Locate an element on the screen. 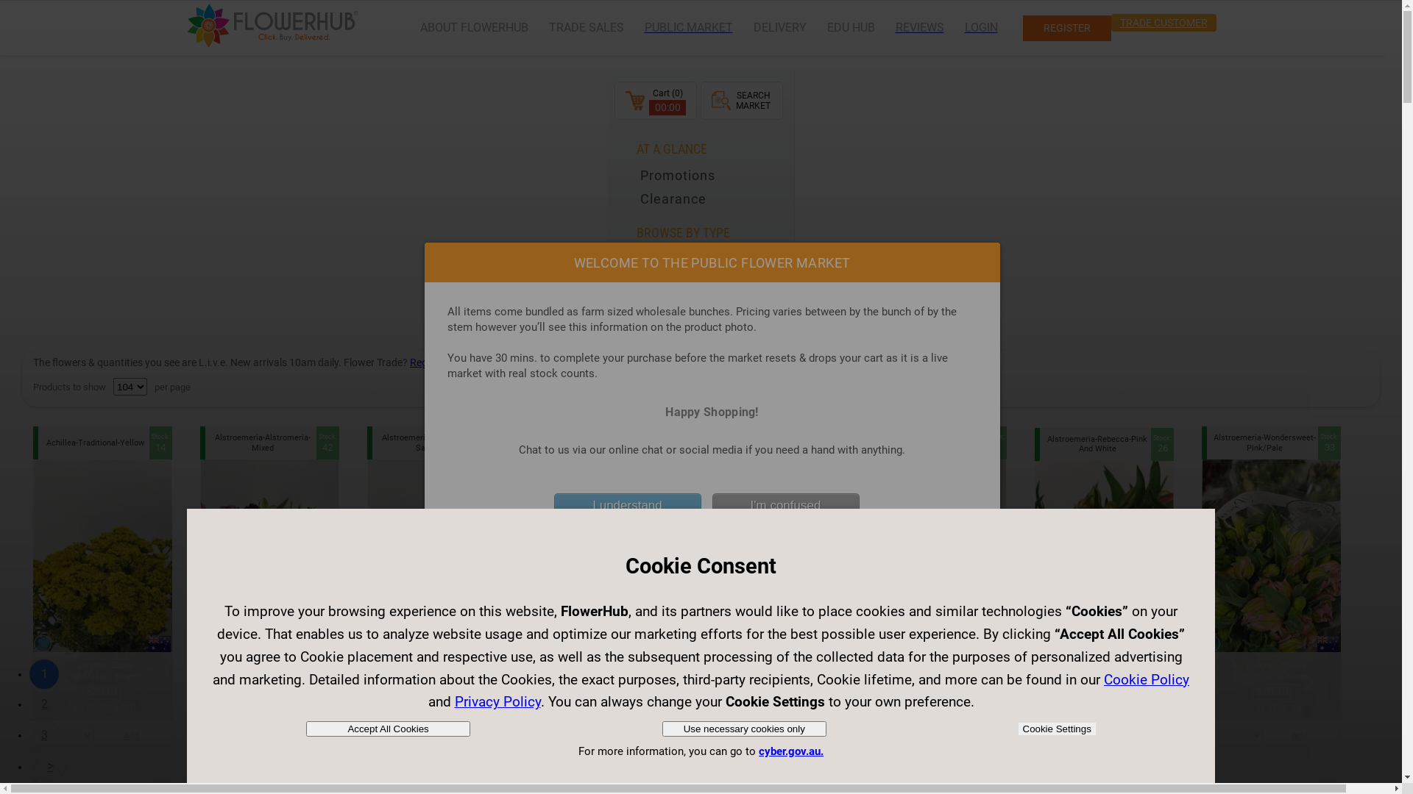  Promotions is located at coordinates (711, 176).